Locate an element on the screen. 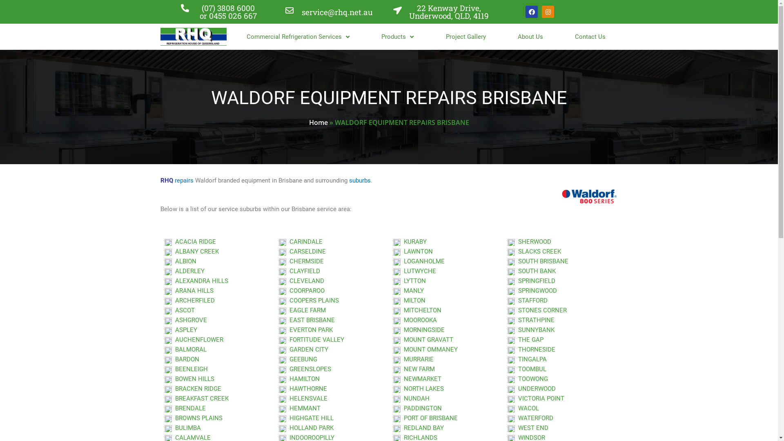 The image size is (784, 441). Project Gallery is located at coordinates (466, 37).